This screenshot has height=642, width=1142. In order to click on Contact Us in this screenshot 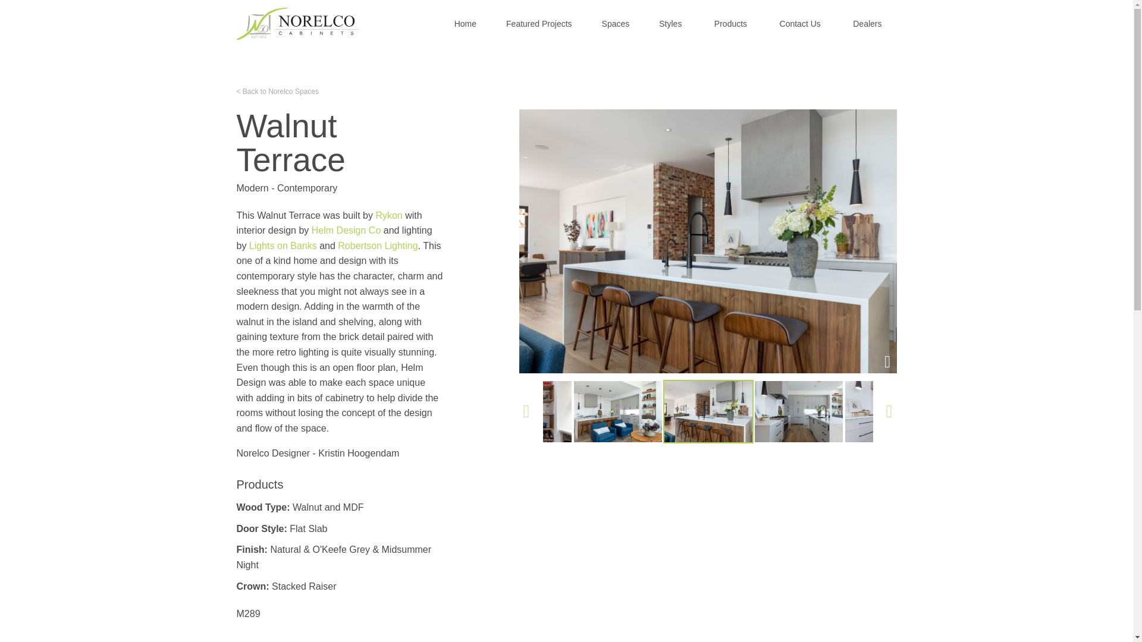, I will do `click(801, 24)`.